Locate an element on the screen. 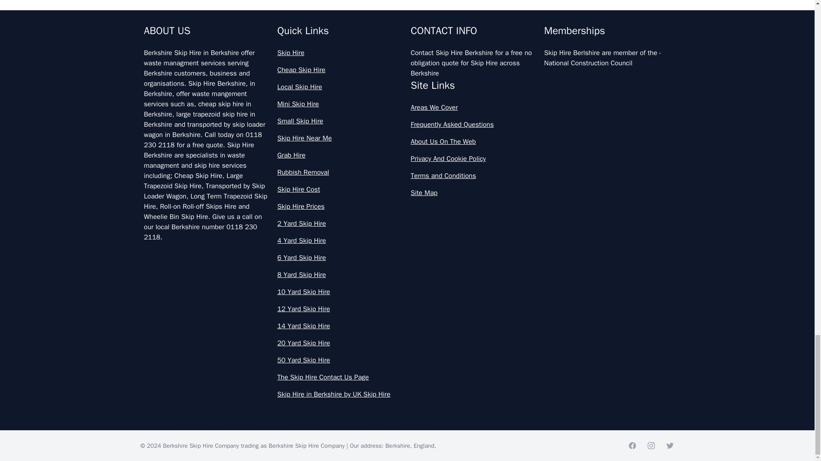  Can You Hire A Skip For Garden Waste In Reading is located at coordinates (407, 58).